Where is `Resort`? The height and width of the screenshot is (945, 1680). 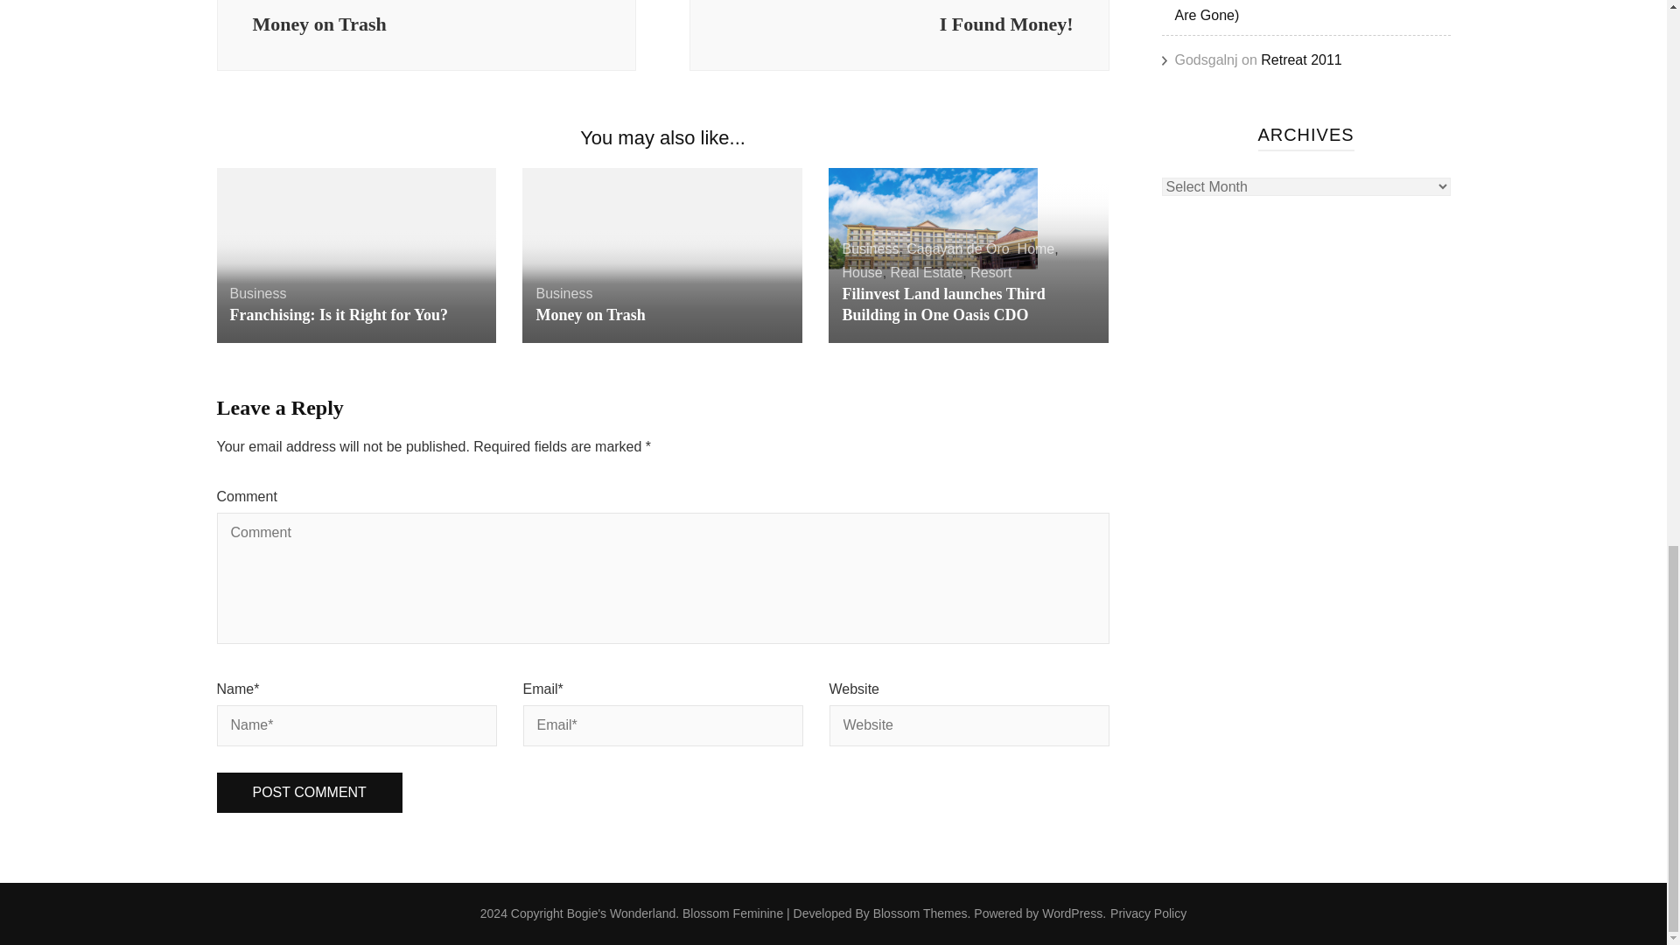
Resort is located at coordinates (926, 272).